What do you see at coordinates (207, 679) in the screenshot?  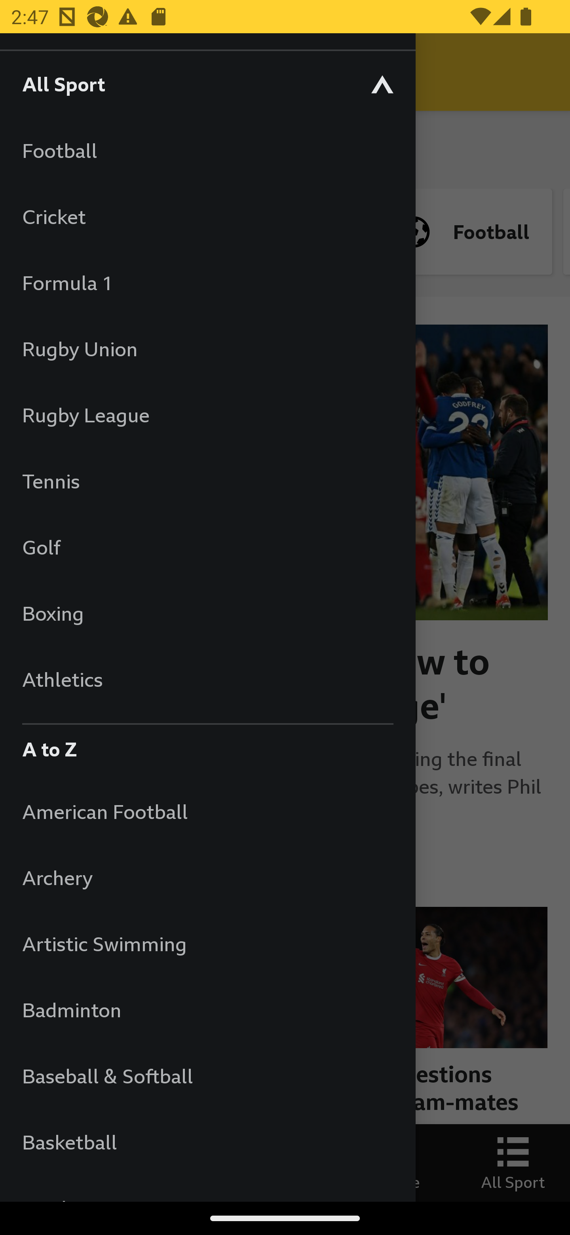 I see `Athletics` at bounding box center [207, 679].